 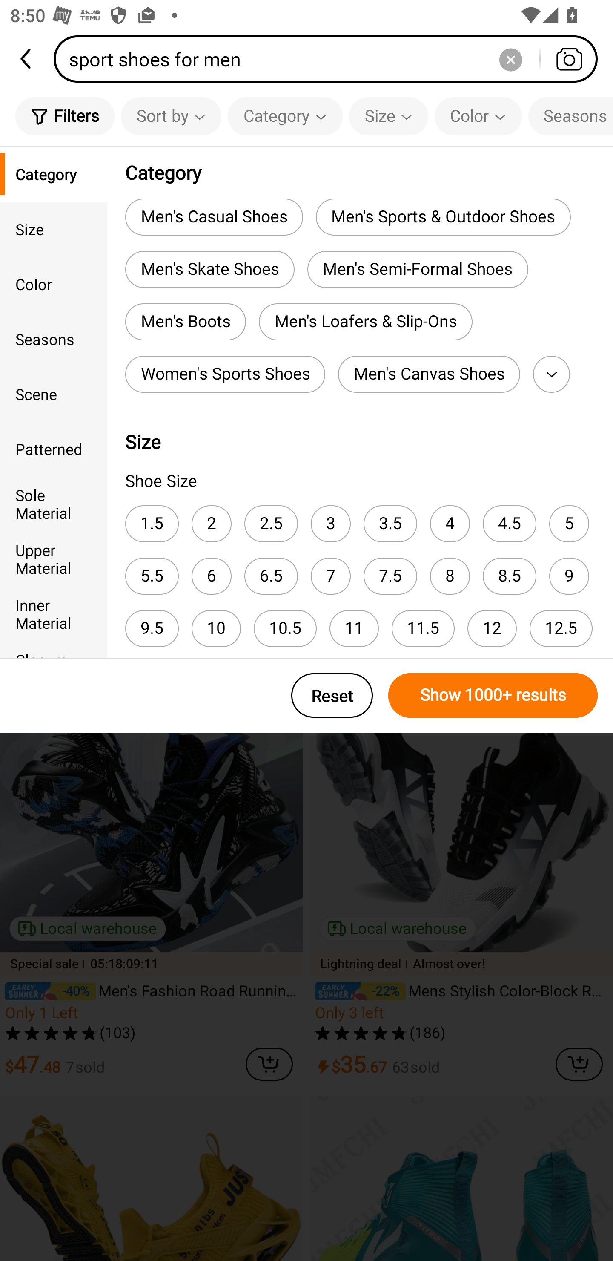 What do you see at coordinates (330, 524) in the screenshot?
I see `3` at bounding box center [330, 524].